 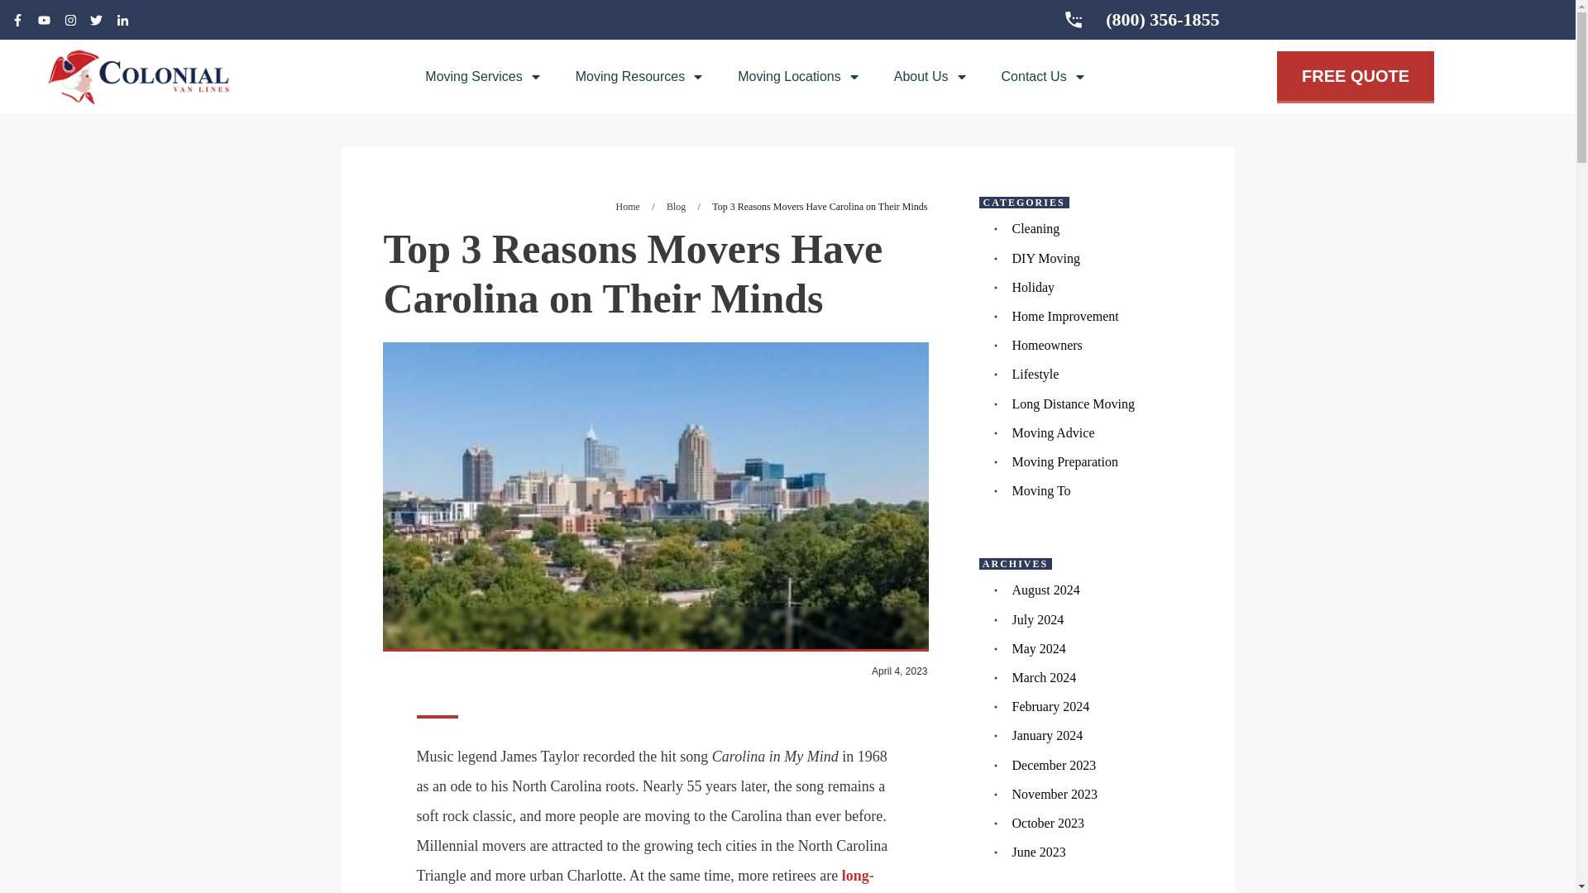 I want to click on About Us, so click(x=931, y=76).